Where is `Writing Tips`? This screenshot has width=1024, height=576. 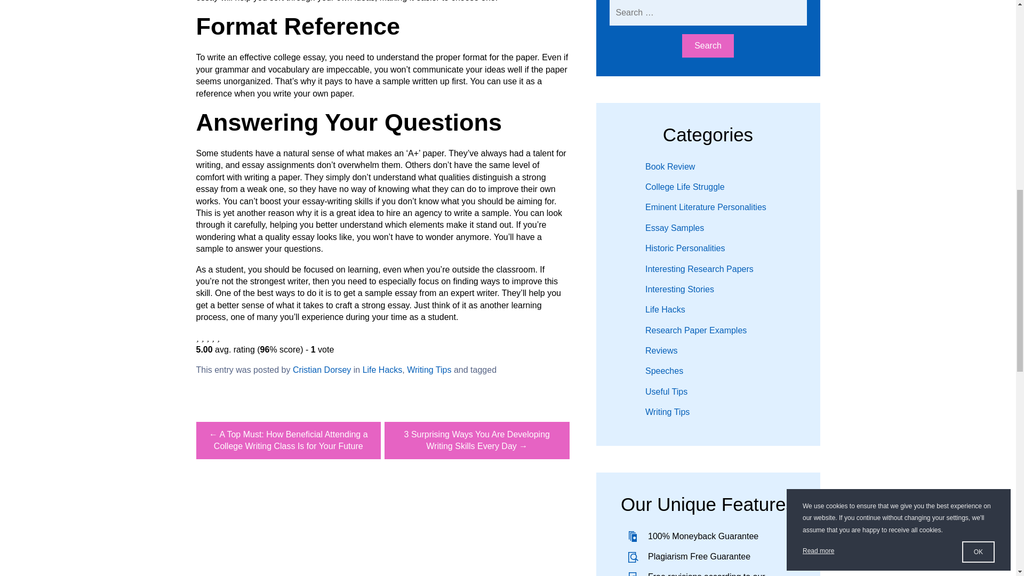 Writing Tips is located at coordinates (429, 370).